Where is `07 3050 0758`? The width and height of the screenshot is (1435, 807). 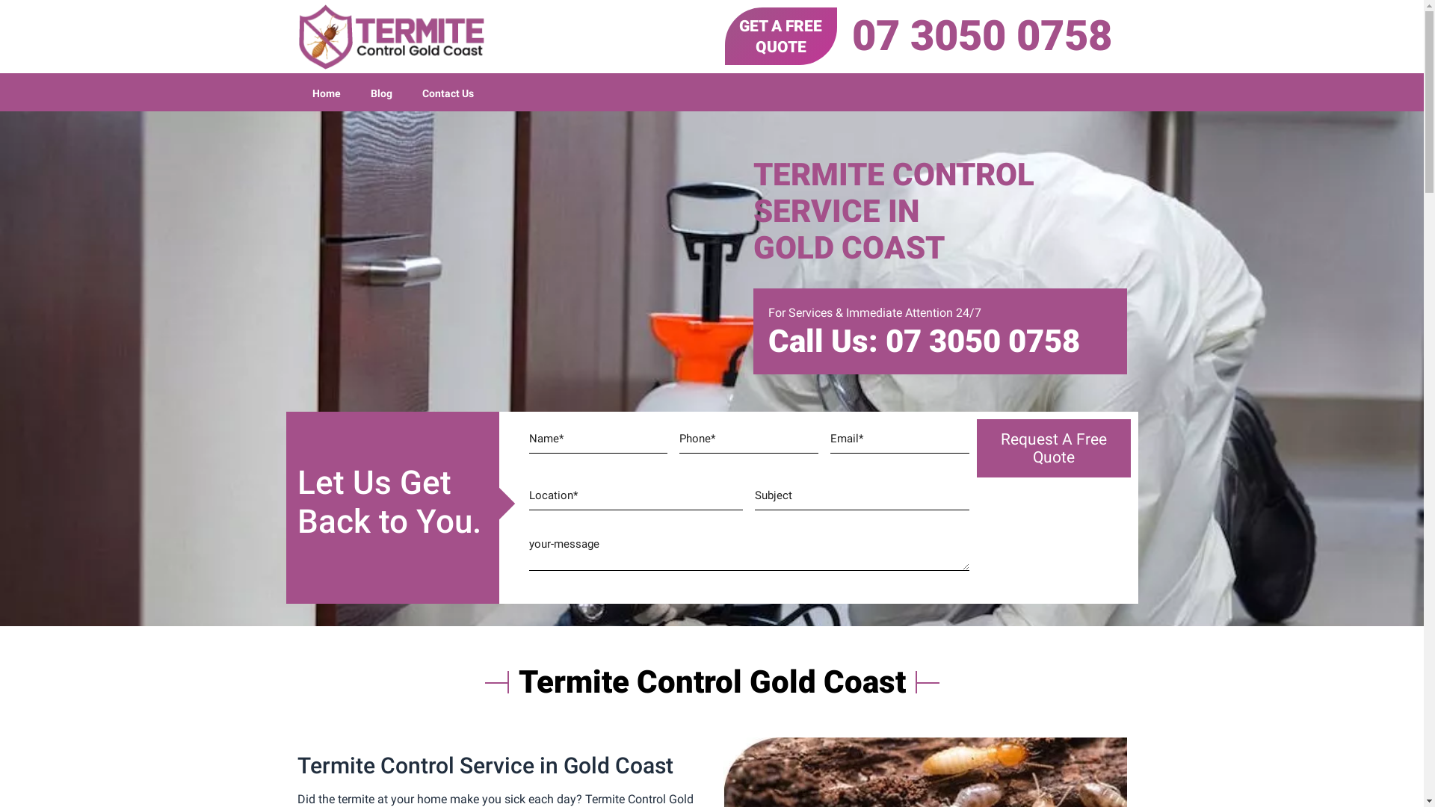
07 3050 0758 is located at coordinates (982, 36).